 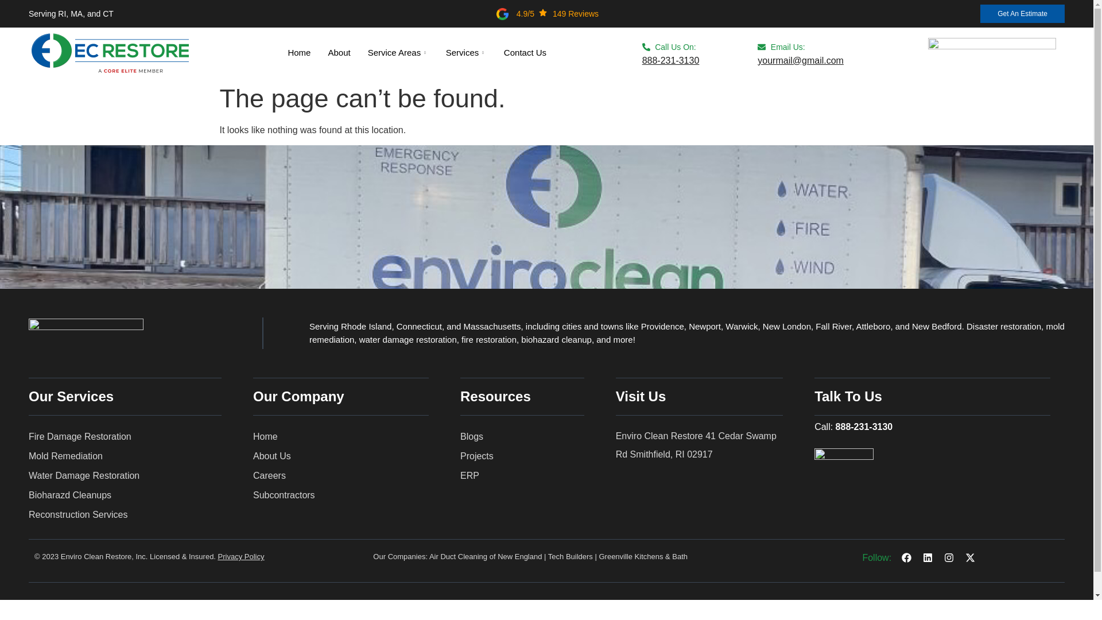 What do you see at coordinates (466, 53) in the screenshot?
I see `Services` at bounding box center [466, 53].